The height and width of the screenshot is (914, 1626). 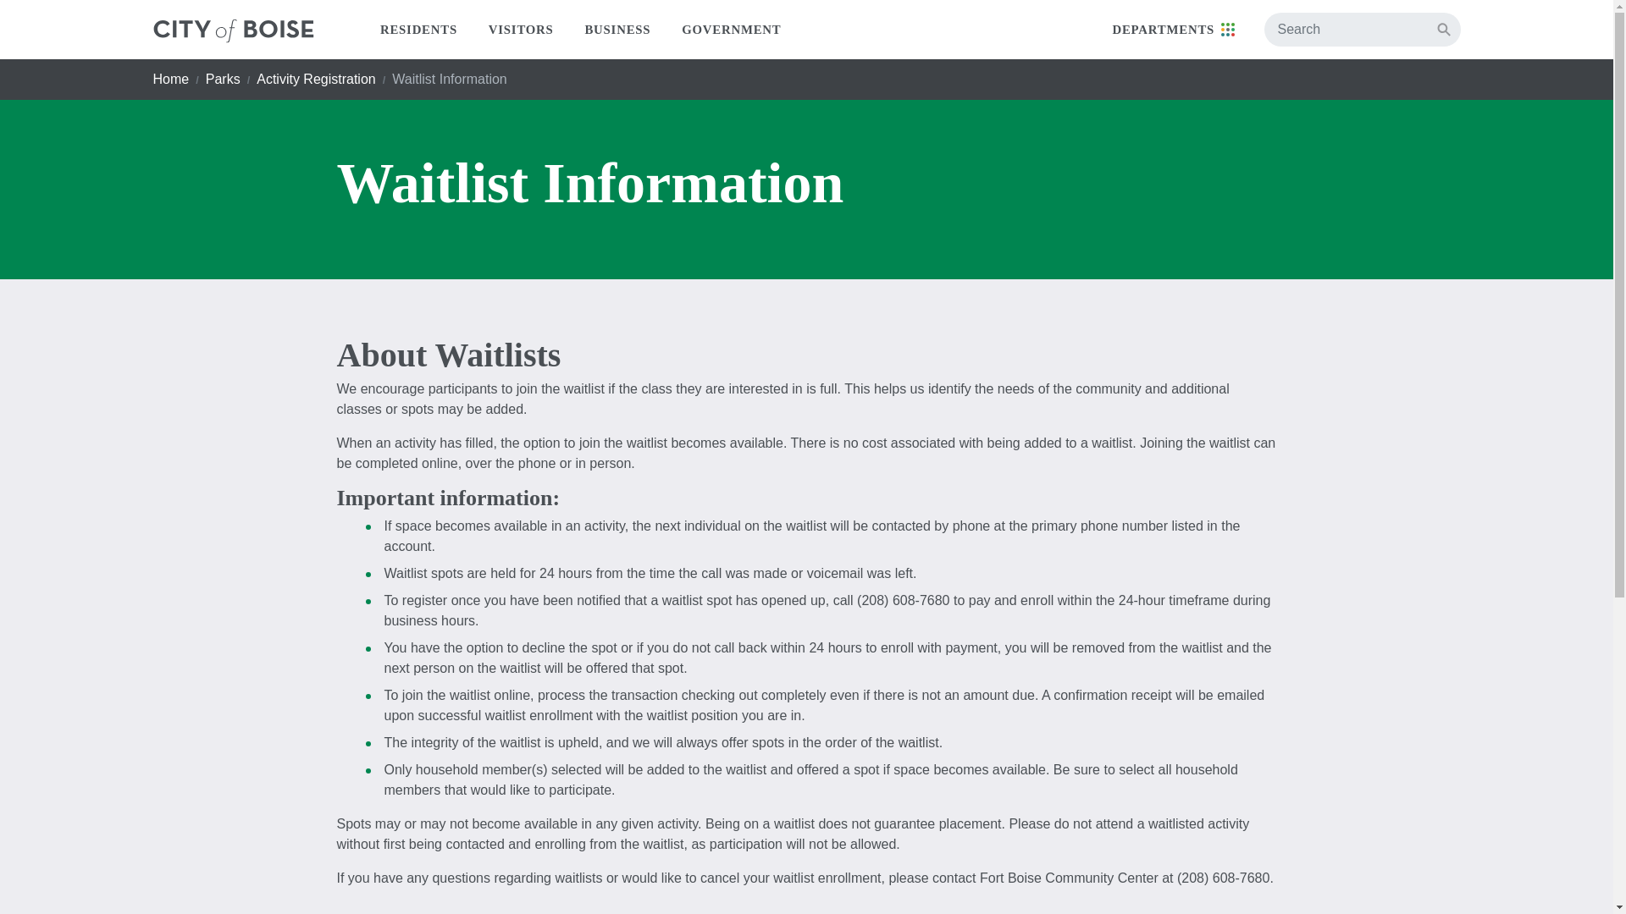 I want to click on Home, so click(x=170, y=79).